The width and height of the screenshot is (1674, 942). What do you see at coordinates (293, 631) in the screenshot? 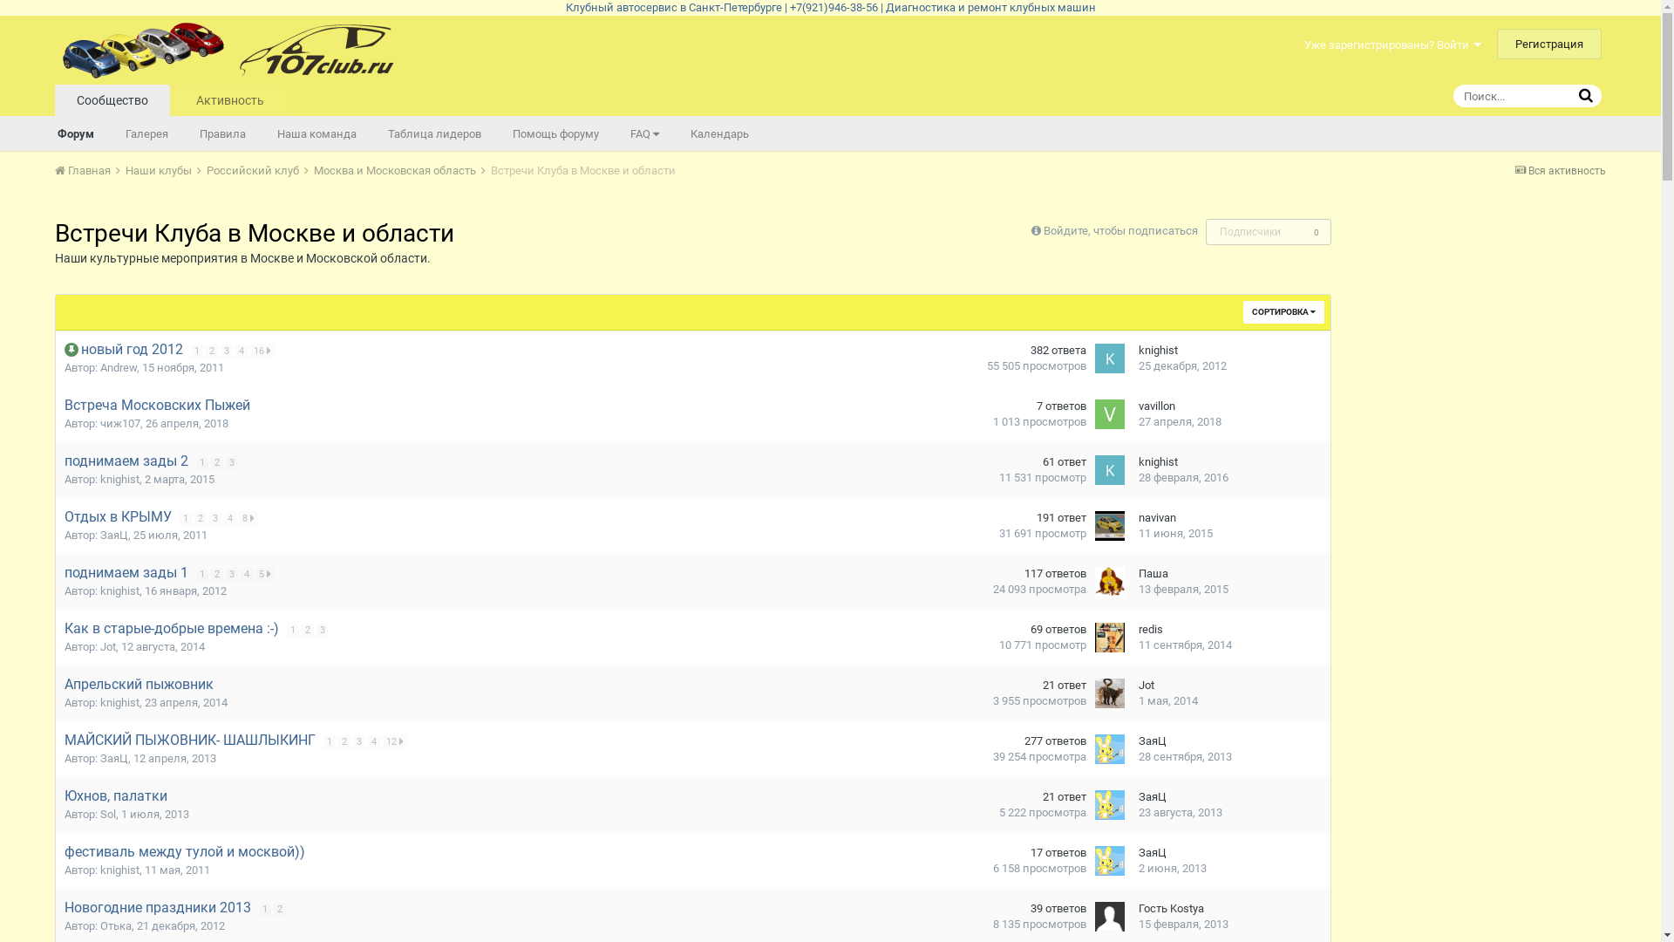
I see `1` at bounding box center [293, 631].